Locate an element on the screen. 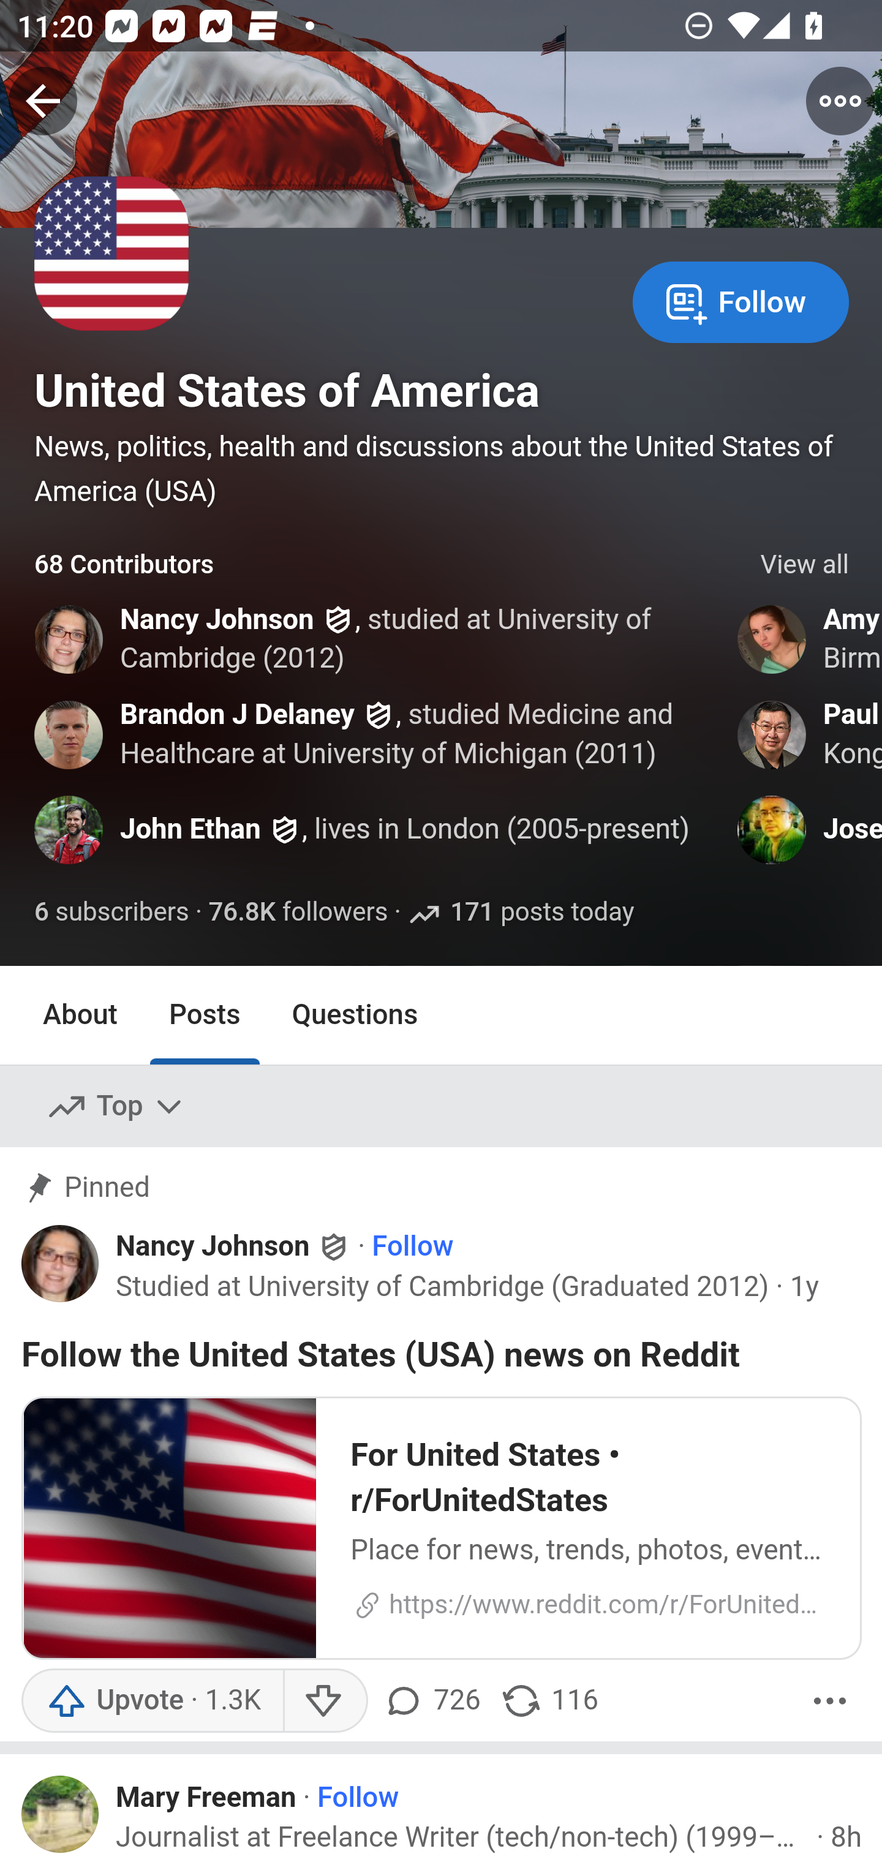 The height and width of the screenshot is (1862, 882). United States of America is located at coordinates (287, 391).